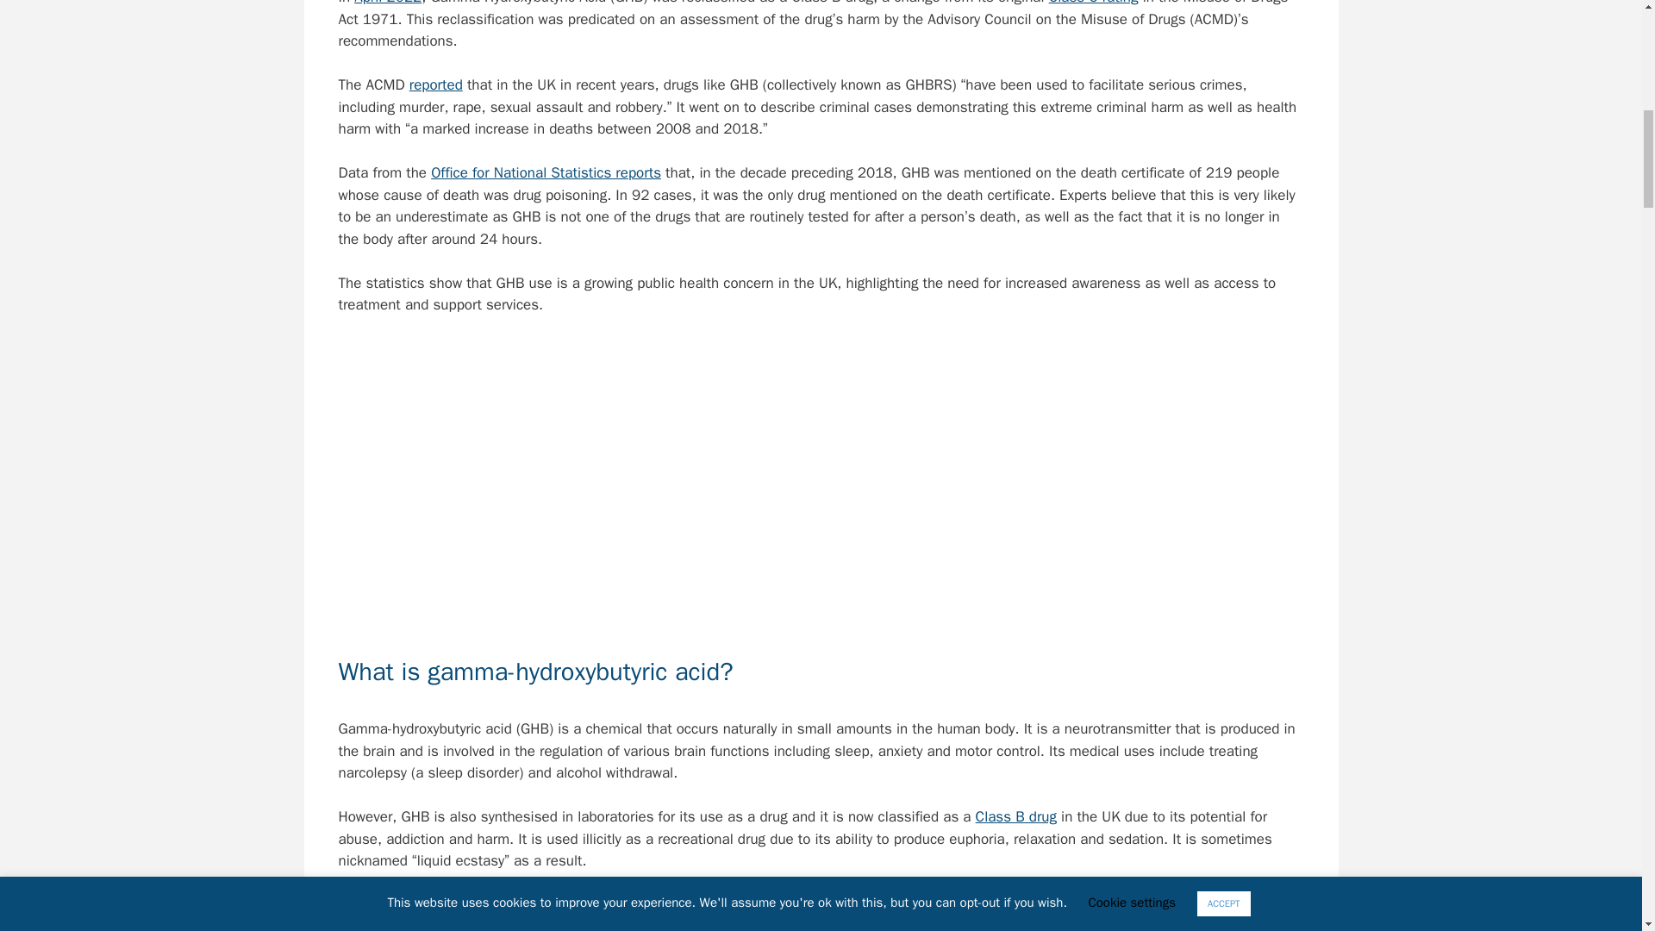 The image size is (1655, 931). What do you see at coordinates (1093, 3) in the screenshot?
I see `Class C rating` at bounding box center [1093, 3].